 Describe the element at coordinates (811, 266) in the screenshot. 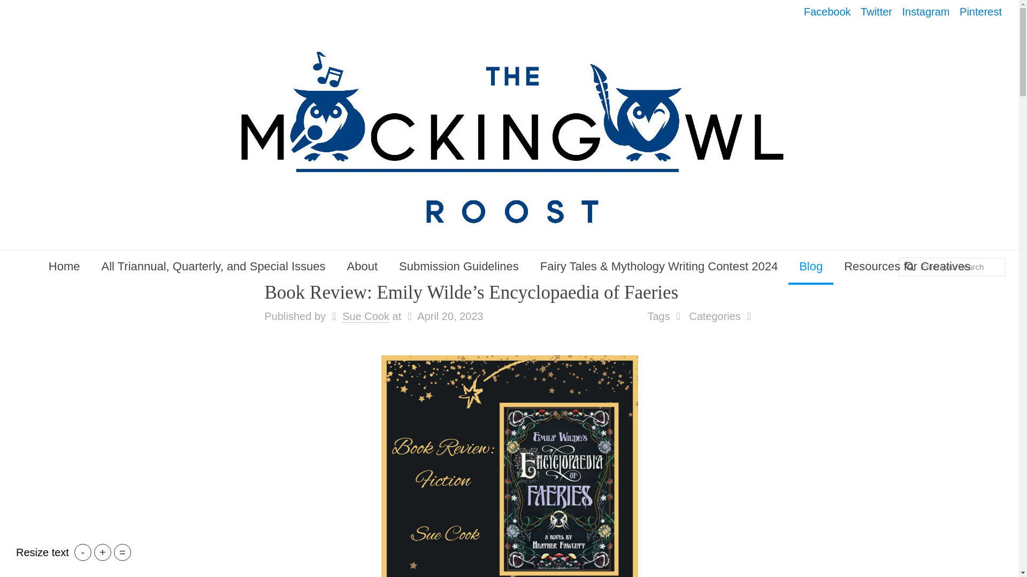

I see `Blog` at that location.